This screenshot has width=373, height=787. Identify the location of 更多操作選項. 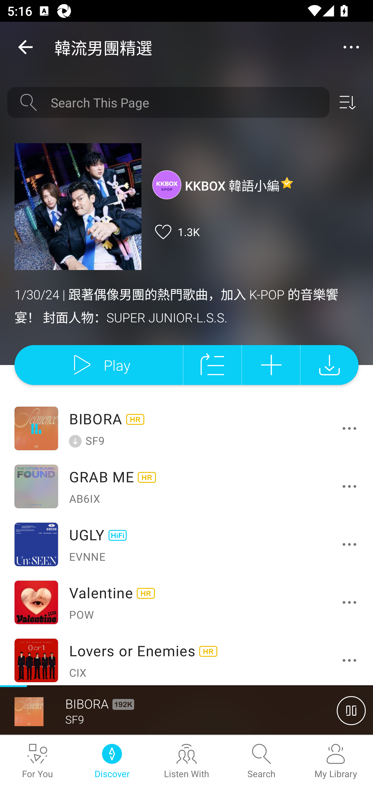
(351, 544).